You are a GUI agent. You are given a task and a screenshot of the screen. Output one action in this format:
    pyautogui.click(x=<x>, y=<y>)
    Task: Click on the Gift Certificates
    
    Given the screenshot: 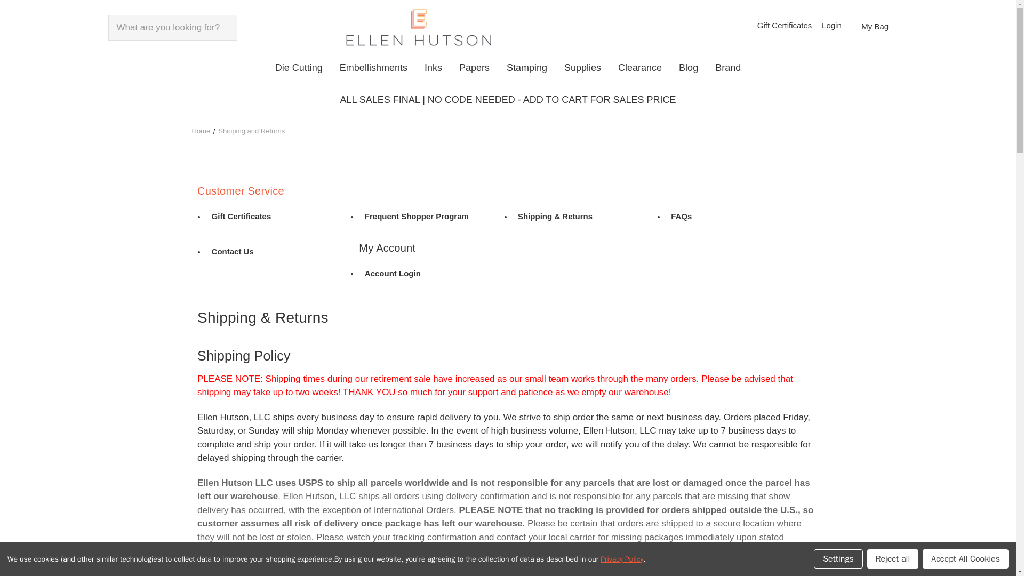 What is the action you would take?
    pyautogui.click(x=283, y=218)
    